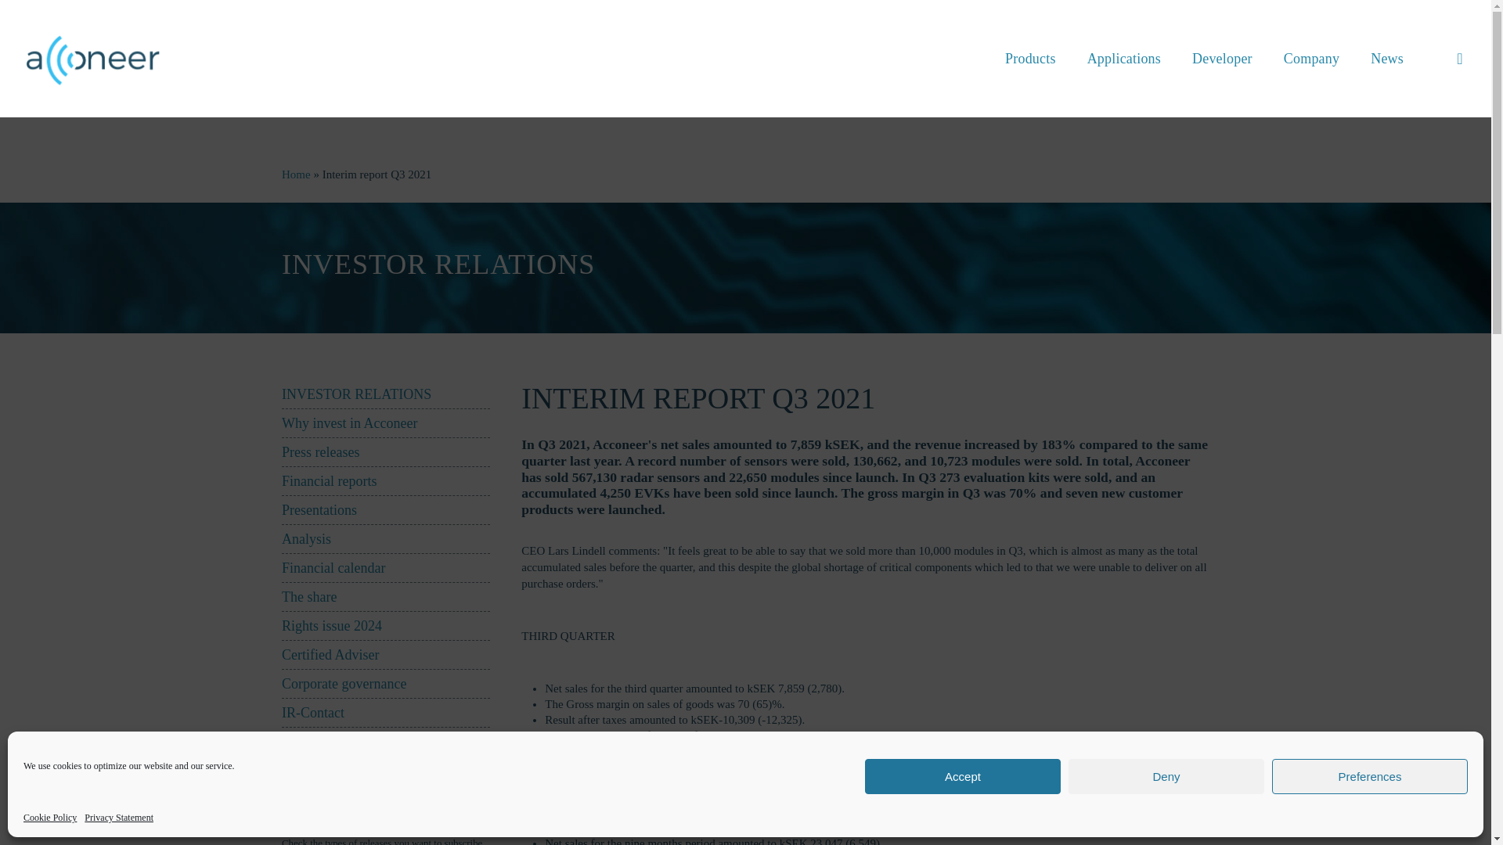 This screenshot has width=1503, height=845. What do you see at coordinates (963, 776) in the screenshot?
I see `Accept` at bounding box center [963, 776].